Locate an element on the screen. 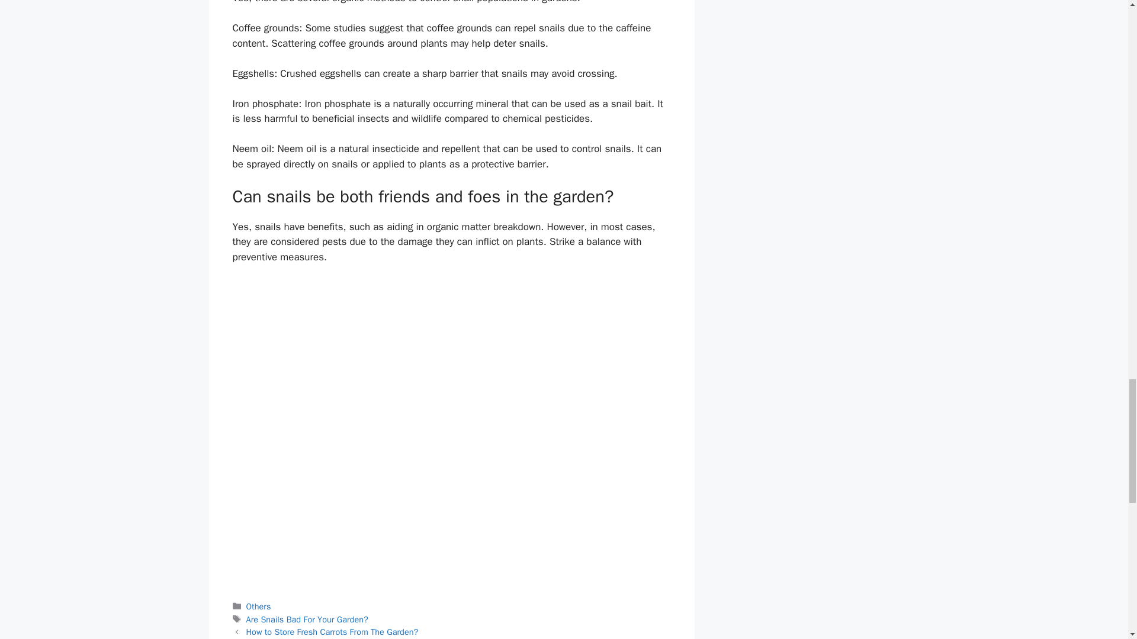  How to Store Fresh Carrots From The Garden? is located at coordinates (332, 632).